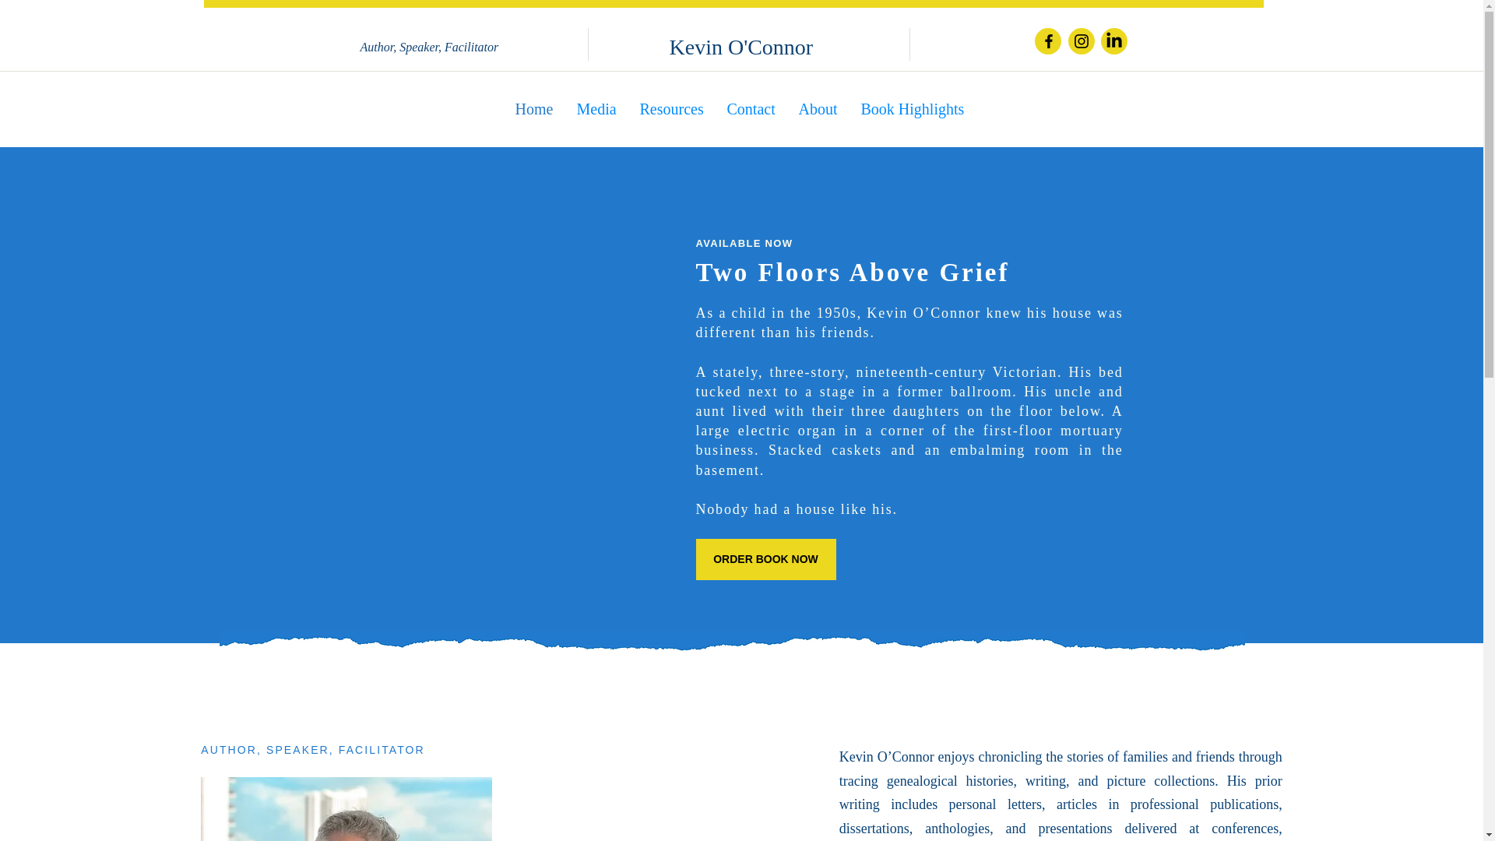 Image resolution: width=1495 pixels, height=841 pixels. What do you see at coordinates (596, 109) in the screenshot?
I see `Media` at bounding box center [596, 109].